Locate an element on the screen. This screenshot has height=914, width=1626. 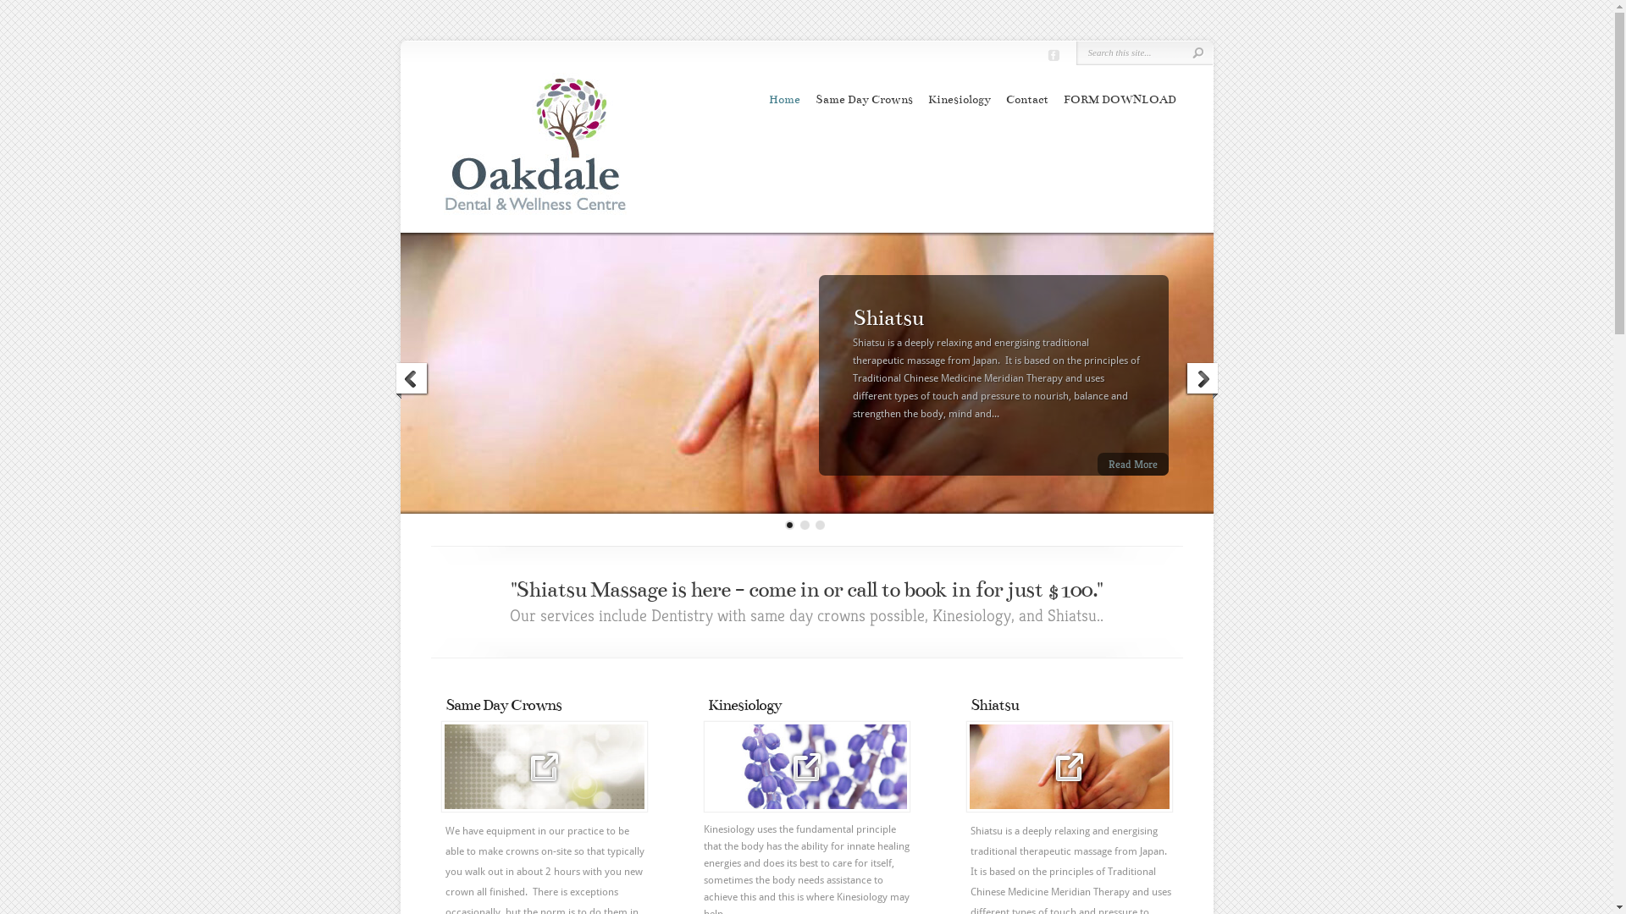
0 is located at coordinates (789, 525).